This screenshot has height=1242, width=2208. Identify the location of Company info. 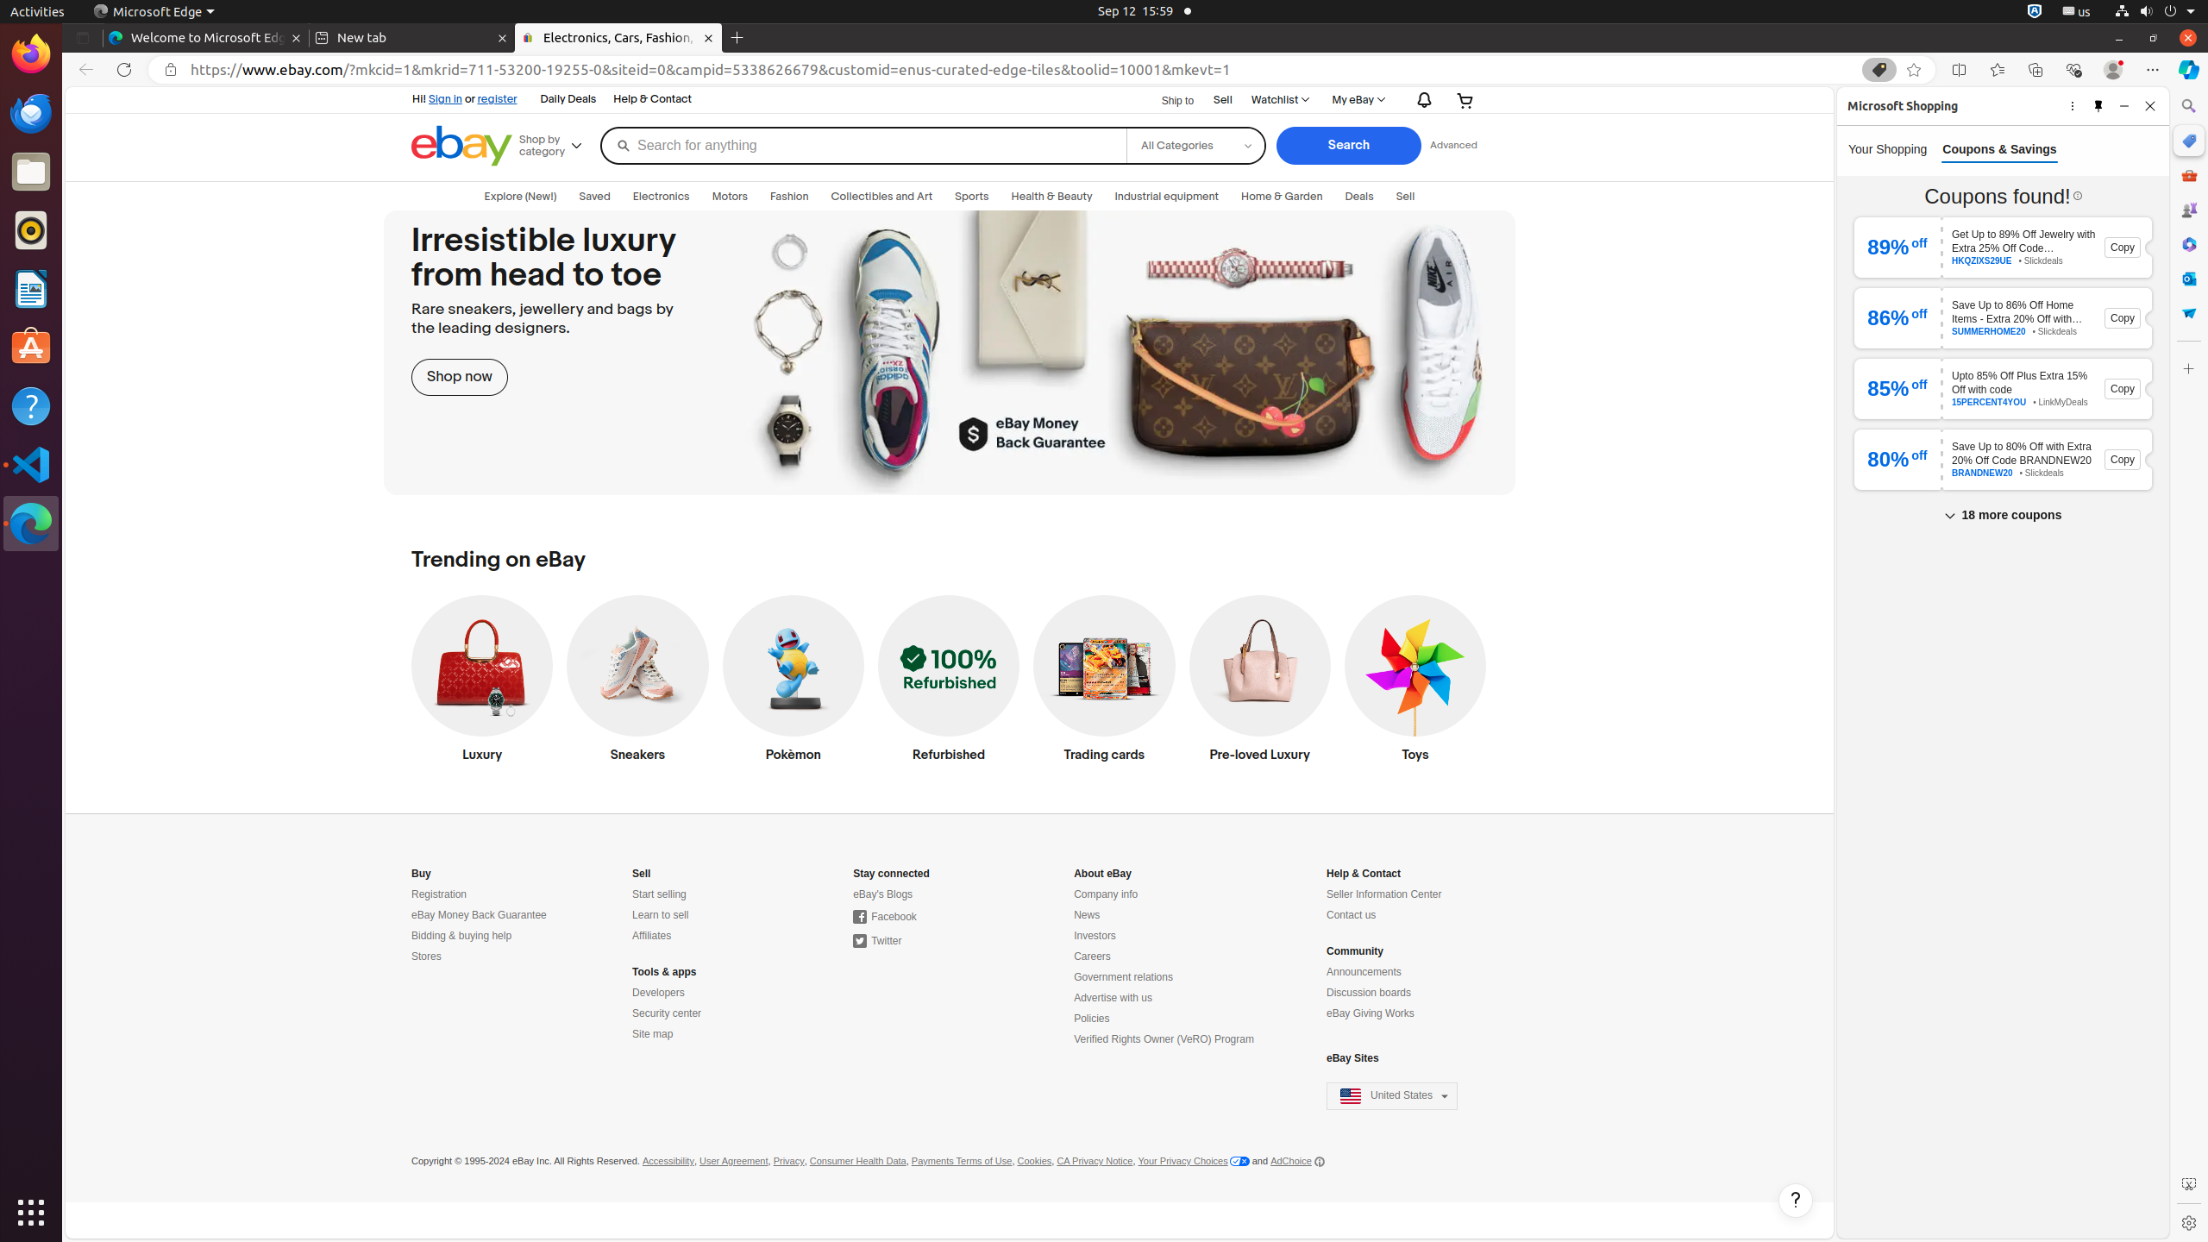
(1106, 895).